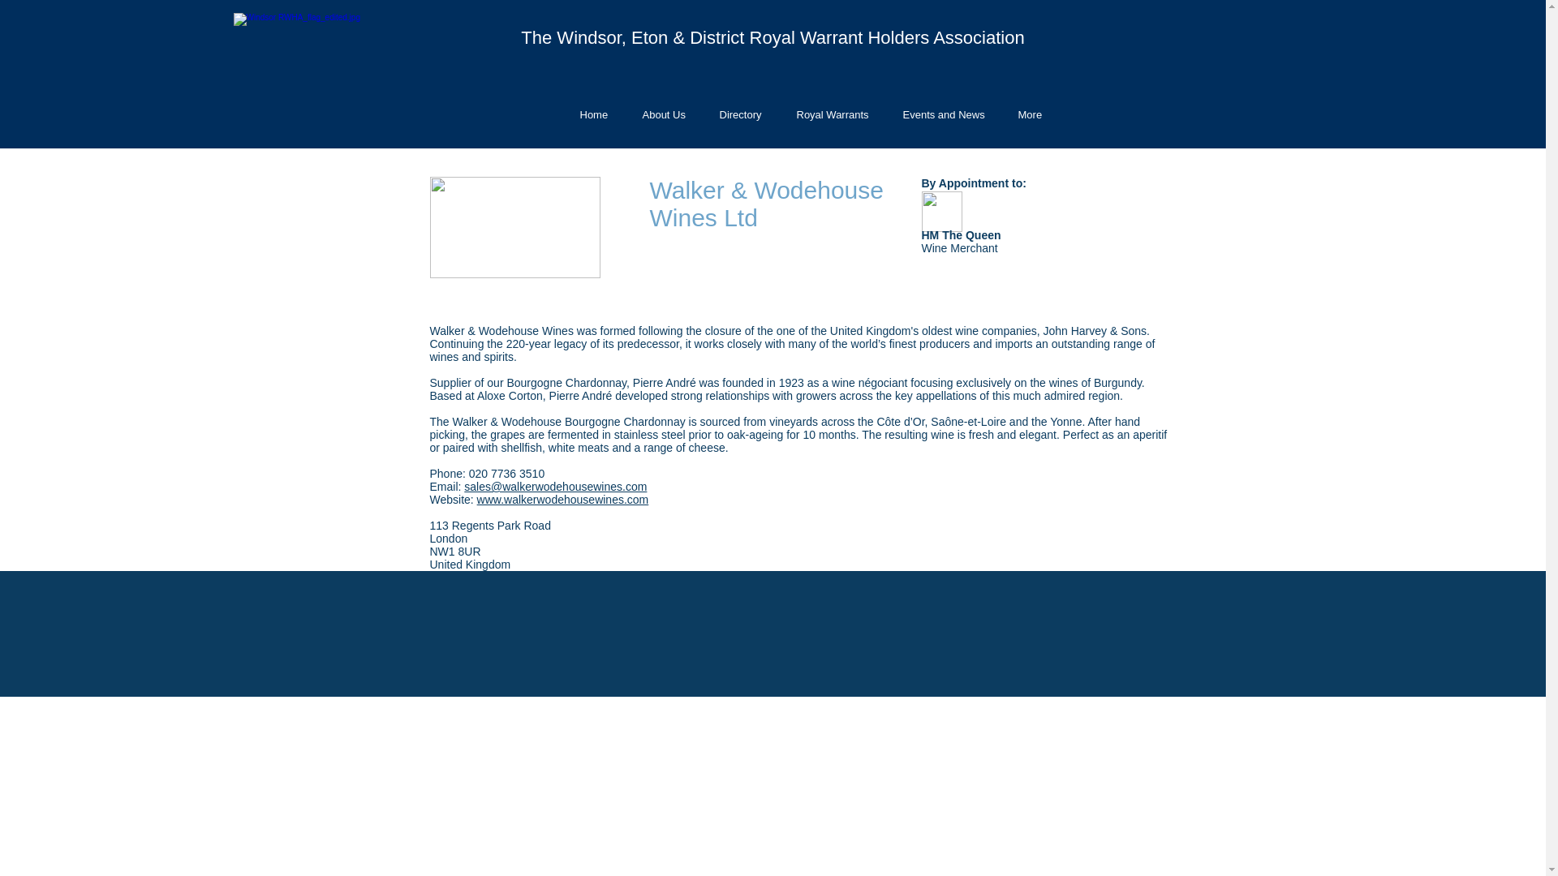 This screenshot has width=1558, height=876. What do you see at coordinates (304, 68) in the screenshot?
I see `windsor new logo.jpg` at bounding box center [304, 68].